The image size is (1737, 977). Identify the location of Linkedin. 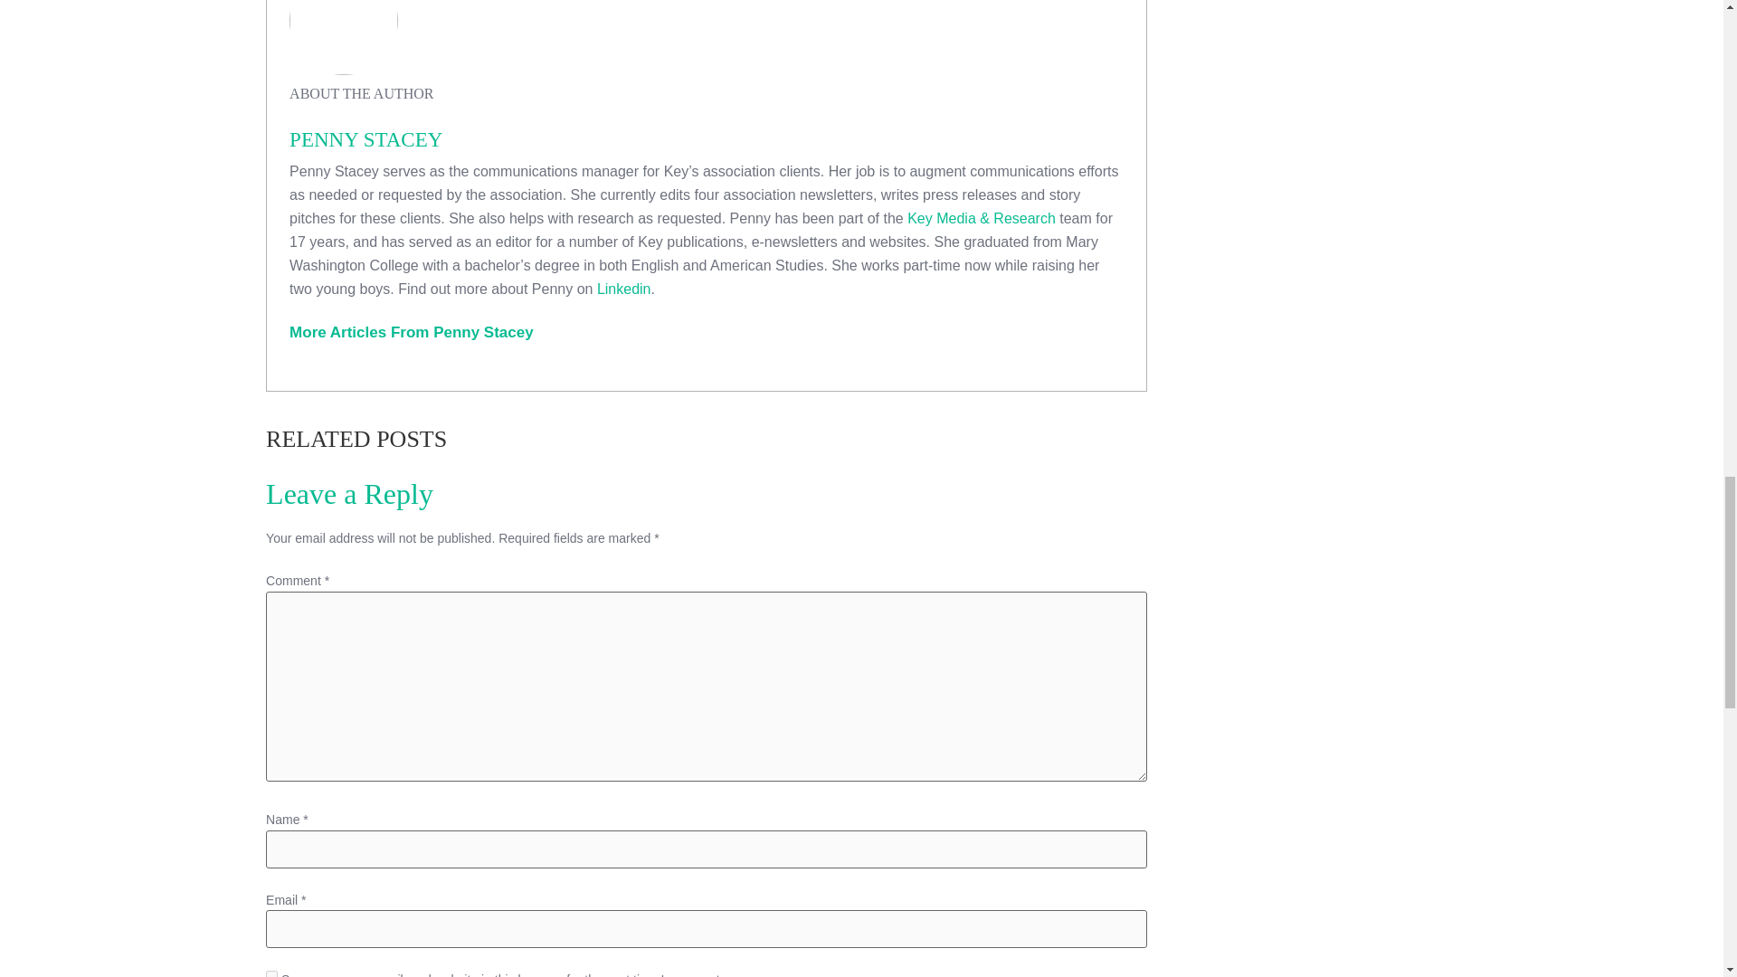
(624, 289).